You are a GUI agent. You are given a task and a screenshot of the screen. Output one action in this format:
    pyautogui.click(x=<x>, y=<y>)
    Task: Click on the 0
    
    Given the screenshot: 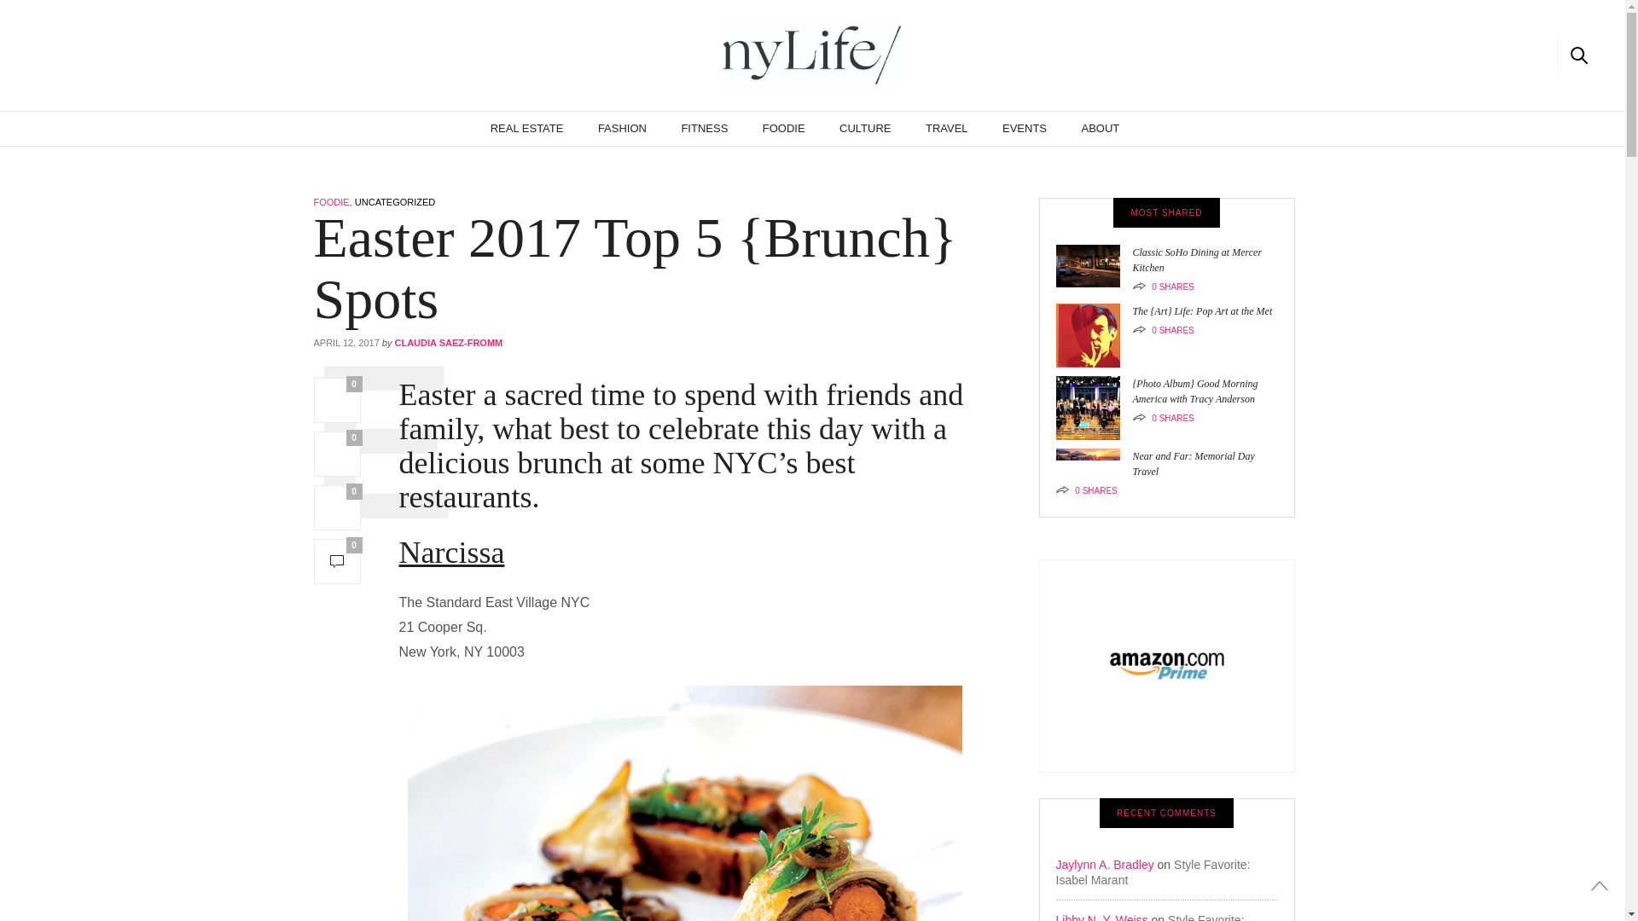 What is the action you would take?
    pyautogui.click(x=337, y=561)
    